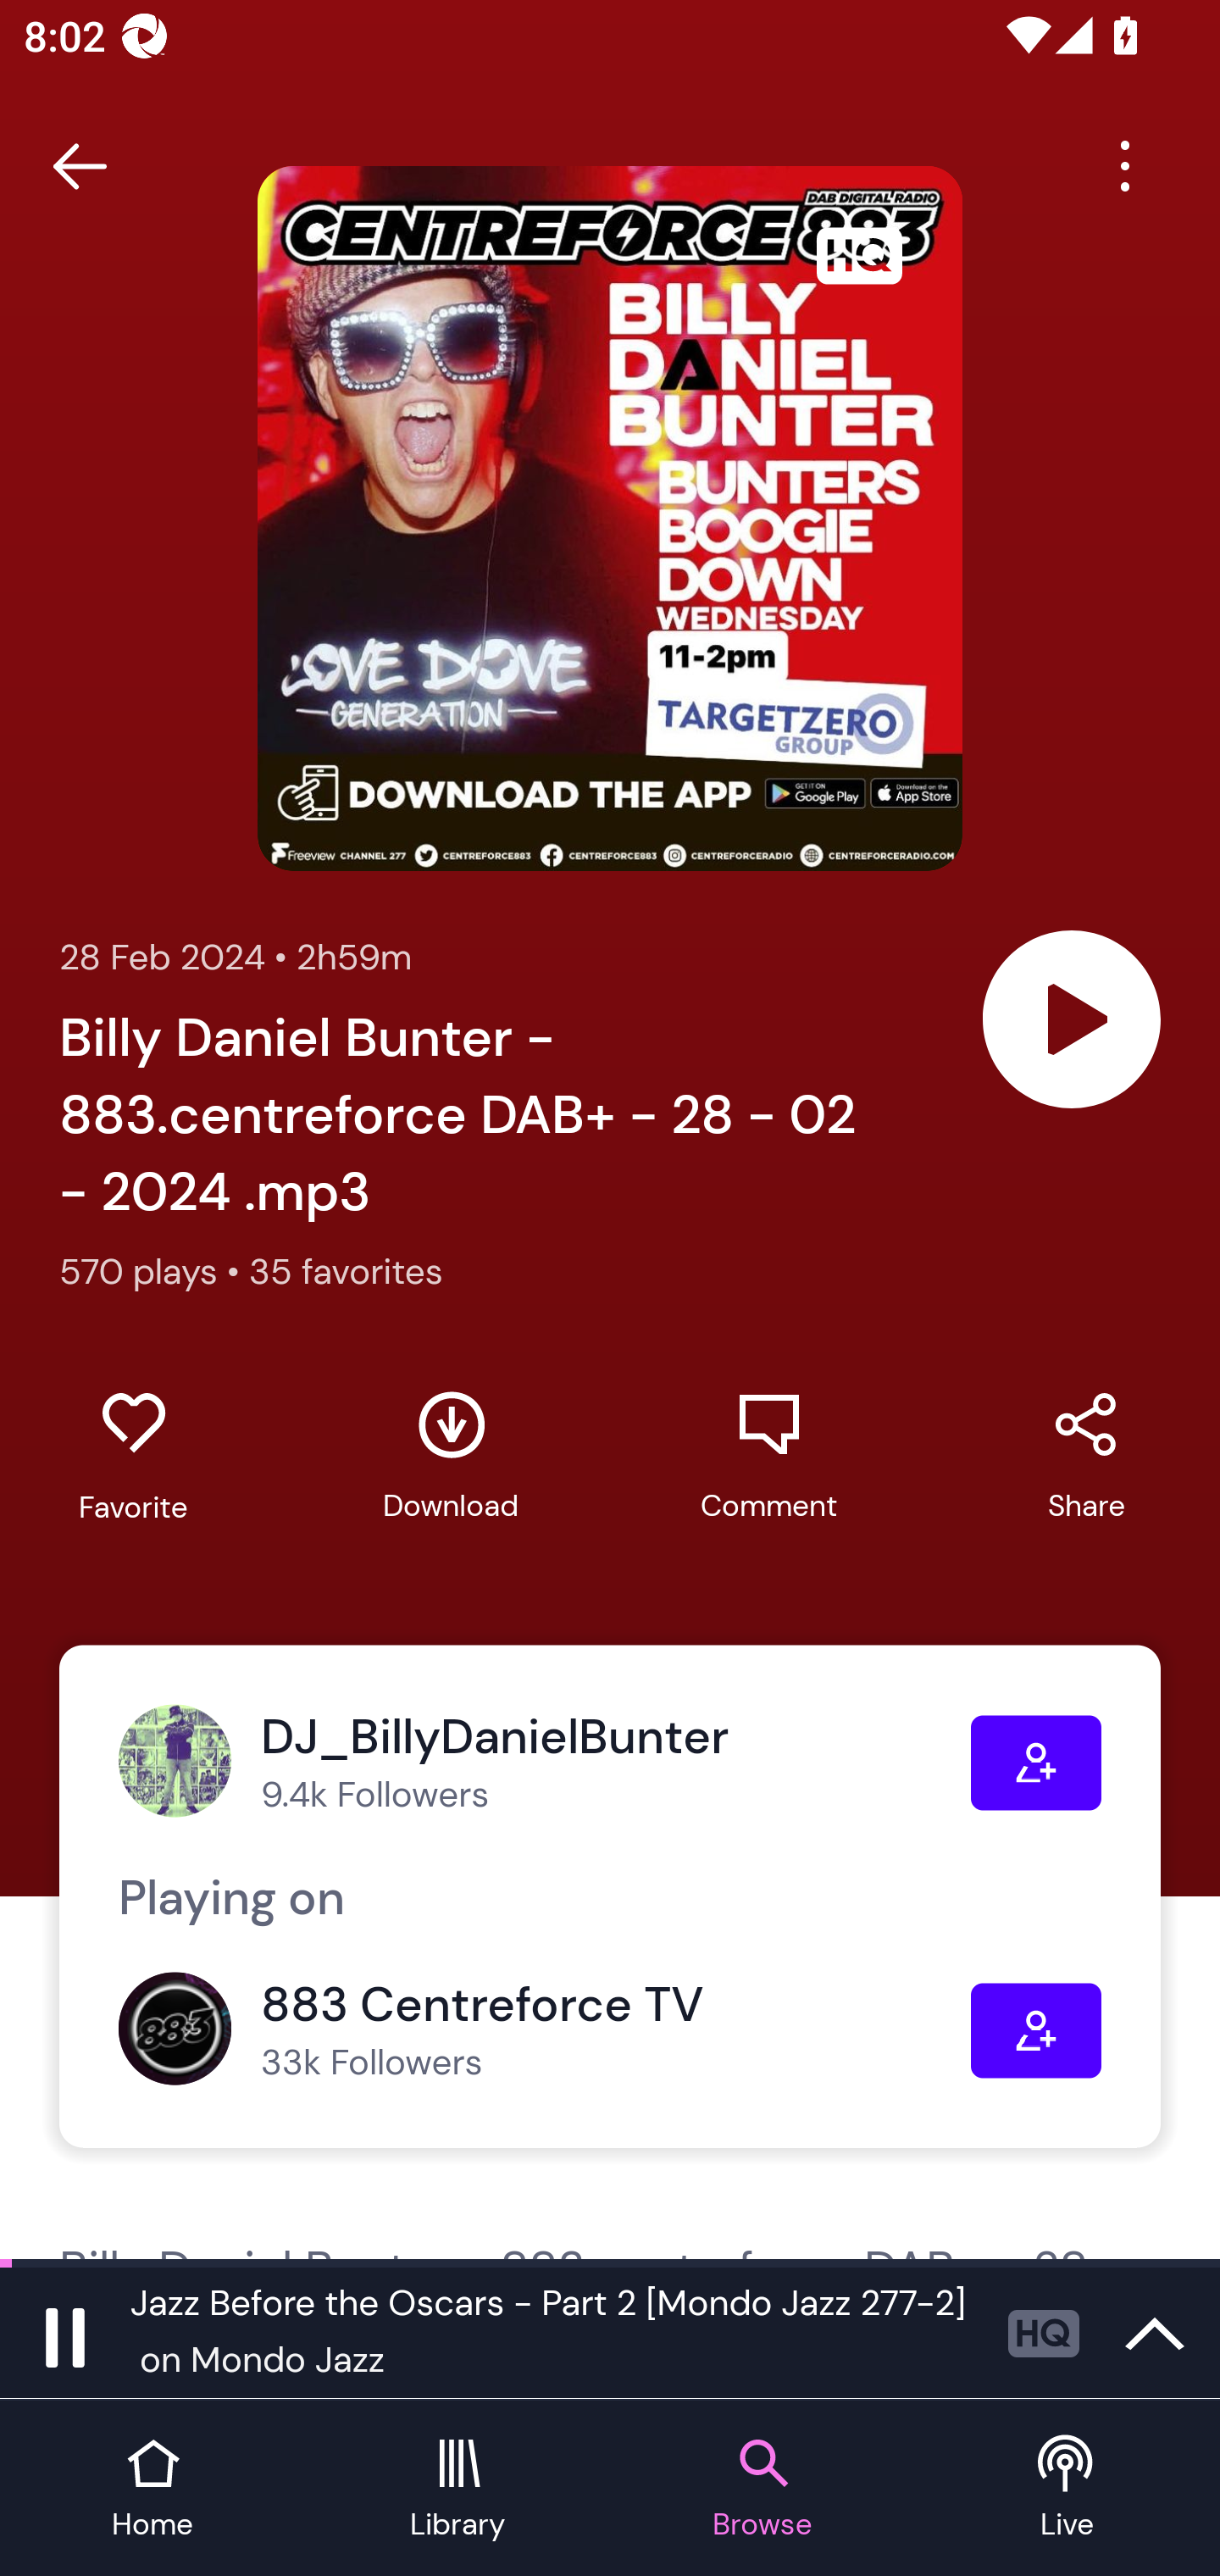 Image resolution: width=1220 pixels, height=2576 pixels. I want to click on Follow, so click(1036, 1763).